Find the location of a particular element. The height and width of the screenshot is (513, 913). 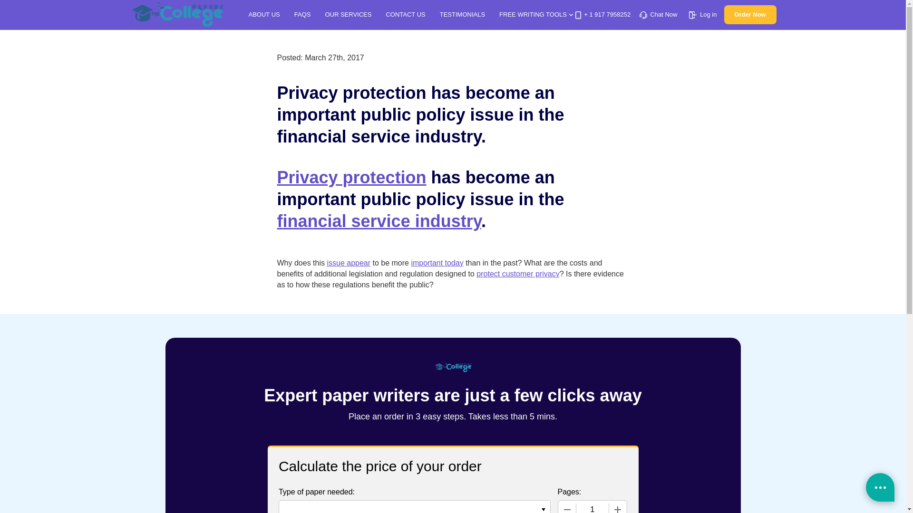

Chat Now is located at coordinates (658, 14).